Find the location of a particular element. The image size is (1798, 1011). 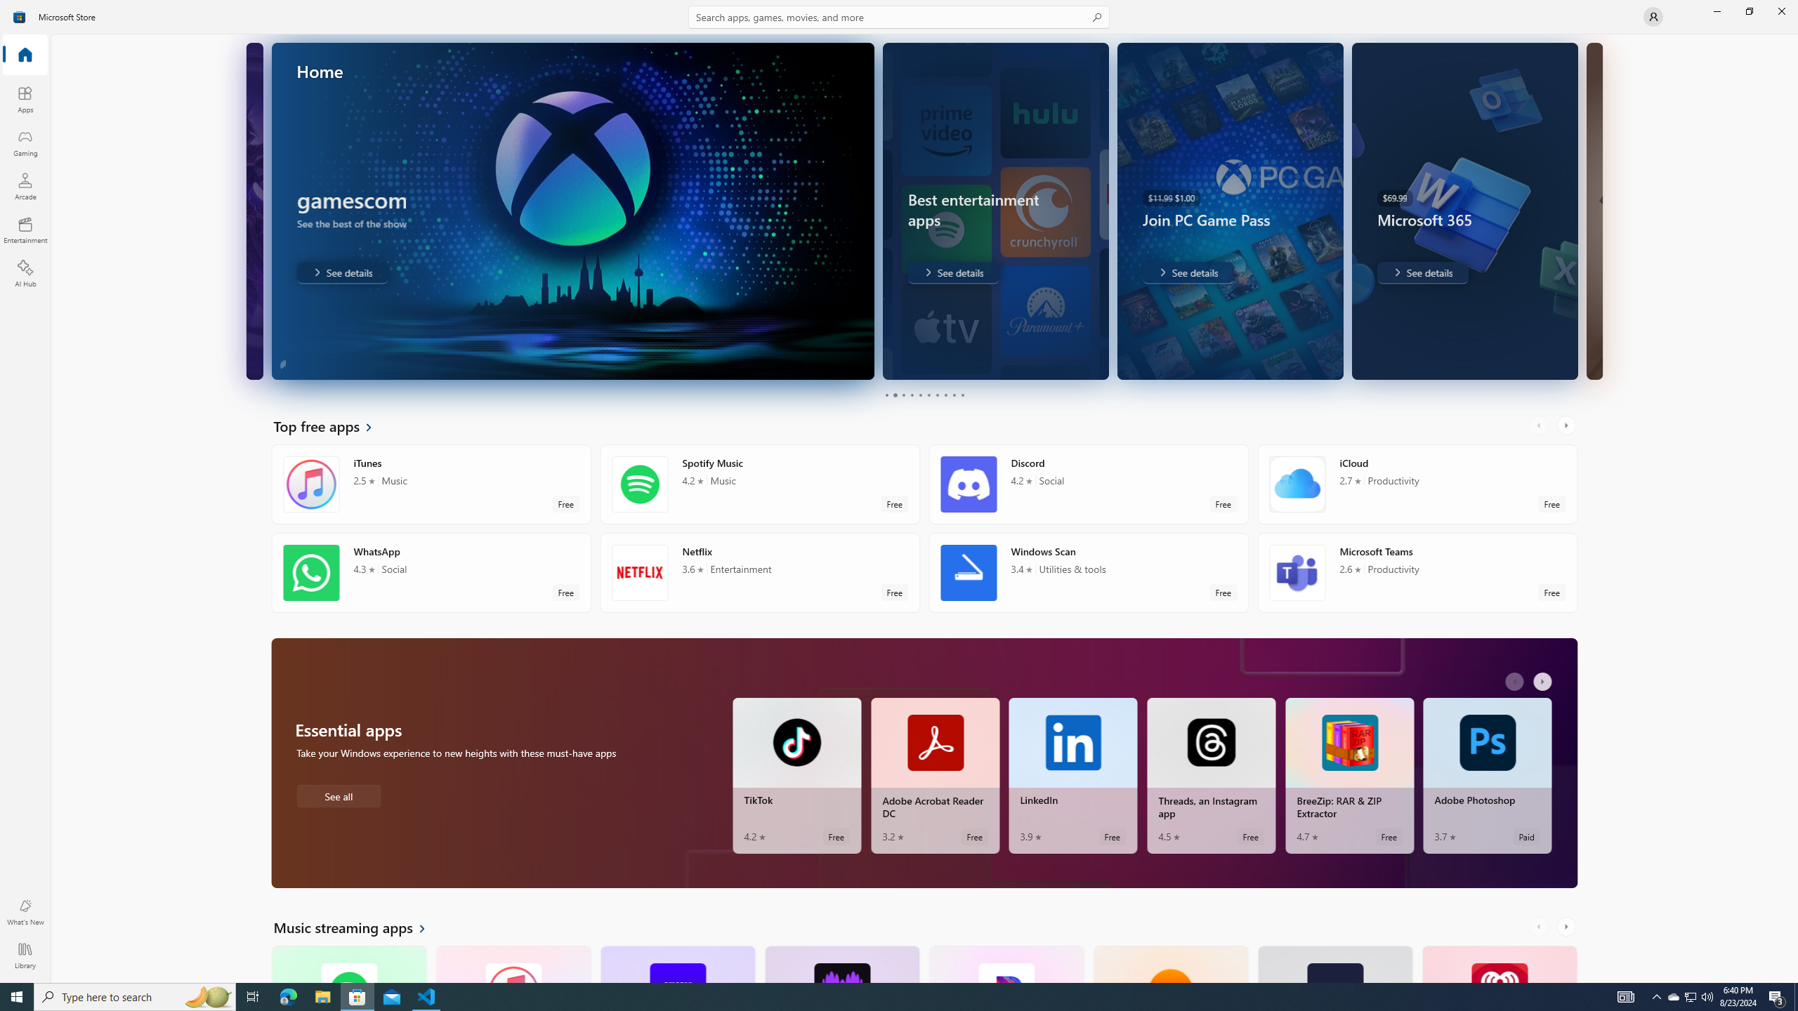

iCloud. Average rating of 2.7 out of five stars. Free   is located at coordinates (1417, 484).